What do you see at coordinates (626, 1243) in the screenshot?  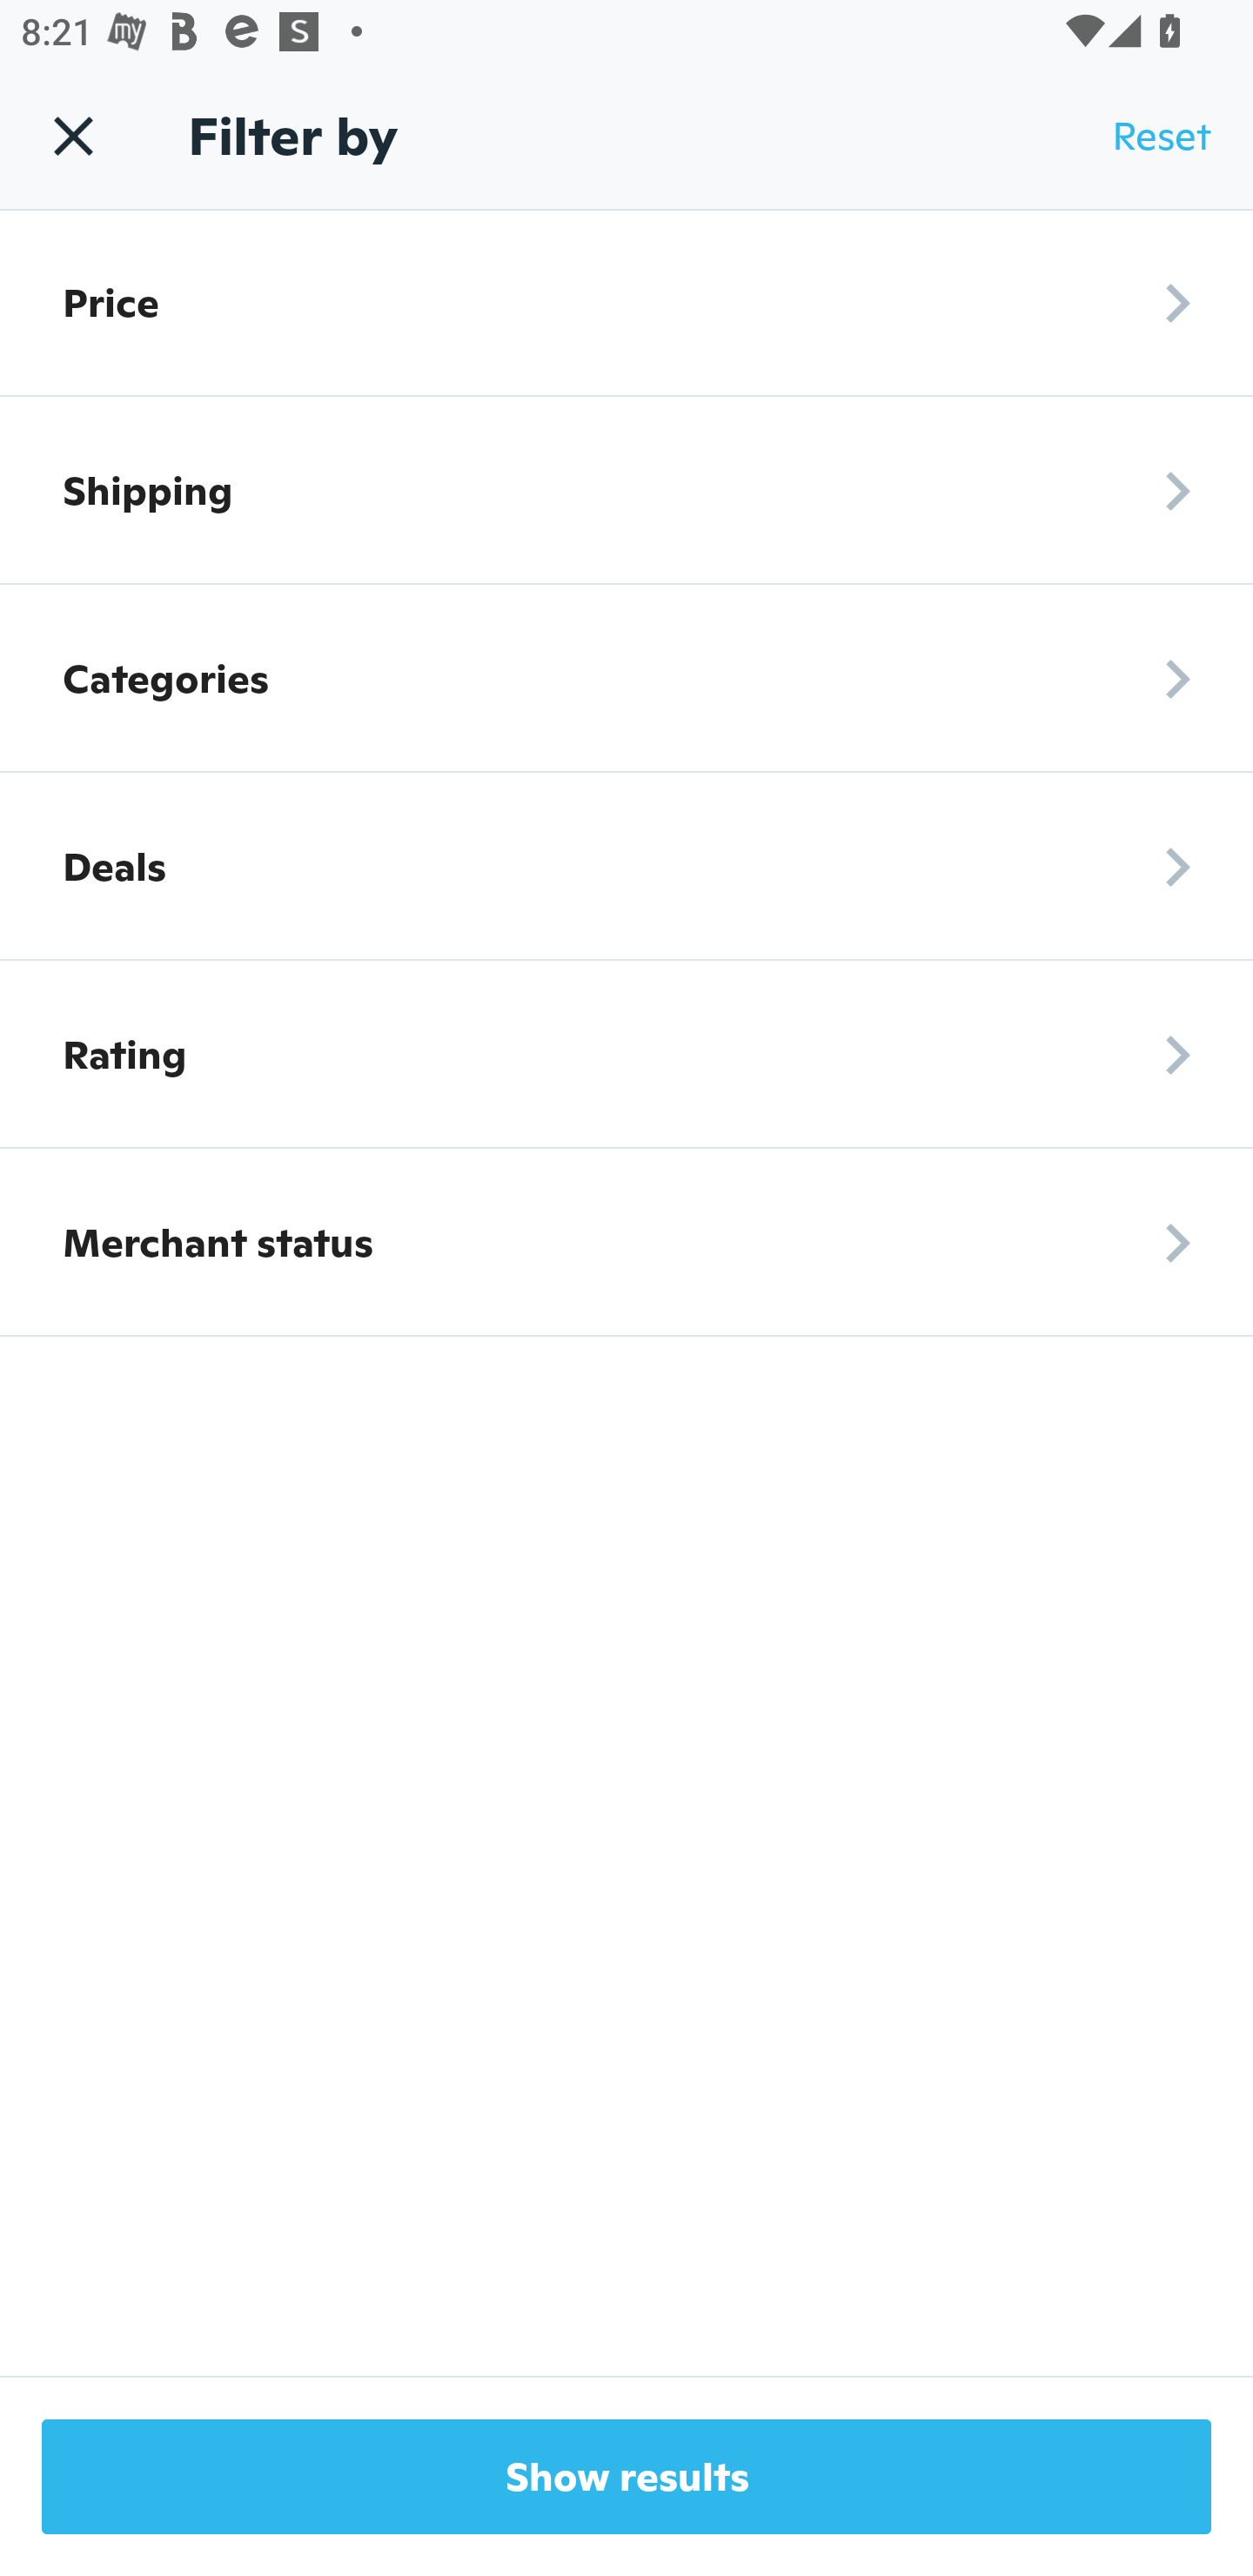 I see `Merchant status` at bounding box center [626, 1243].